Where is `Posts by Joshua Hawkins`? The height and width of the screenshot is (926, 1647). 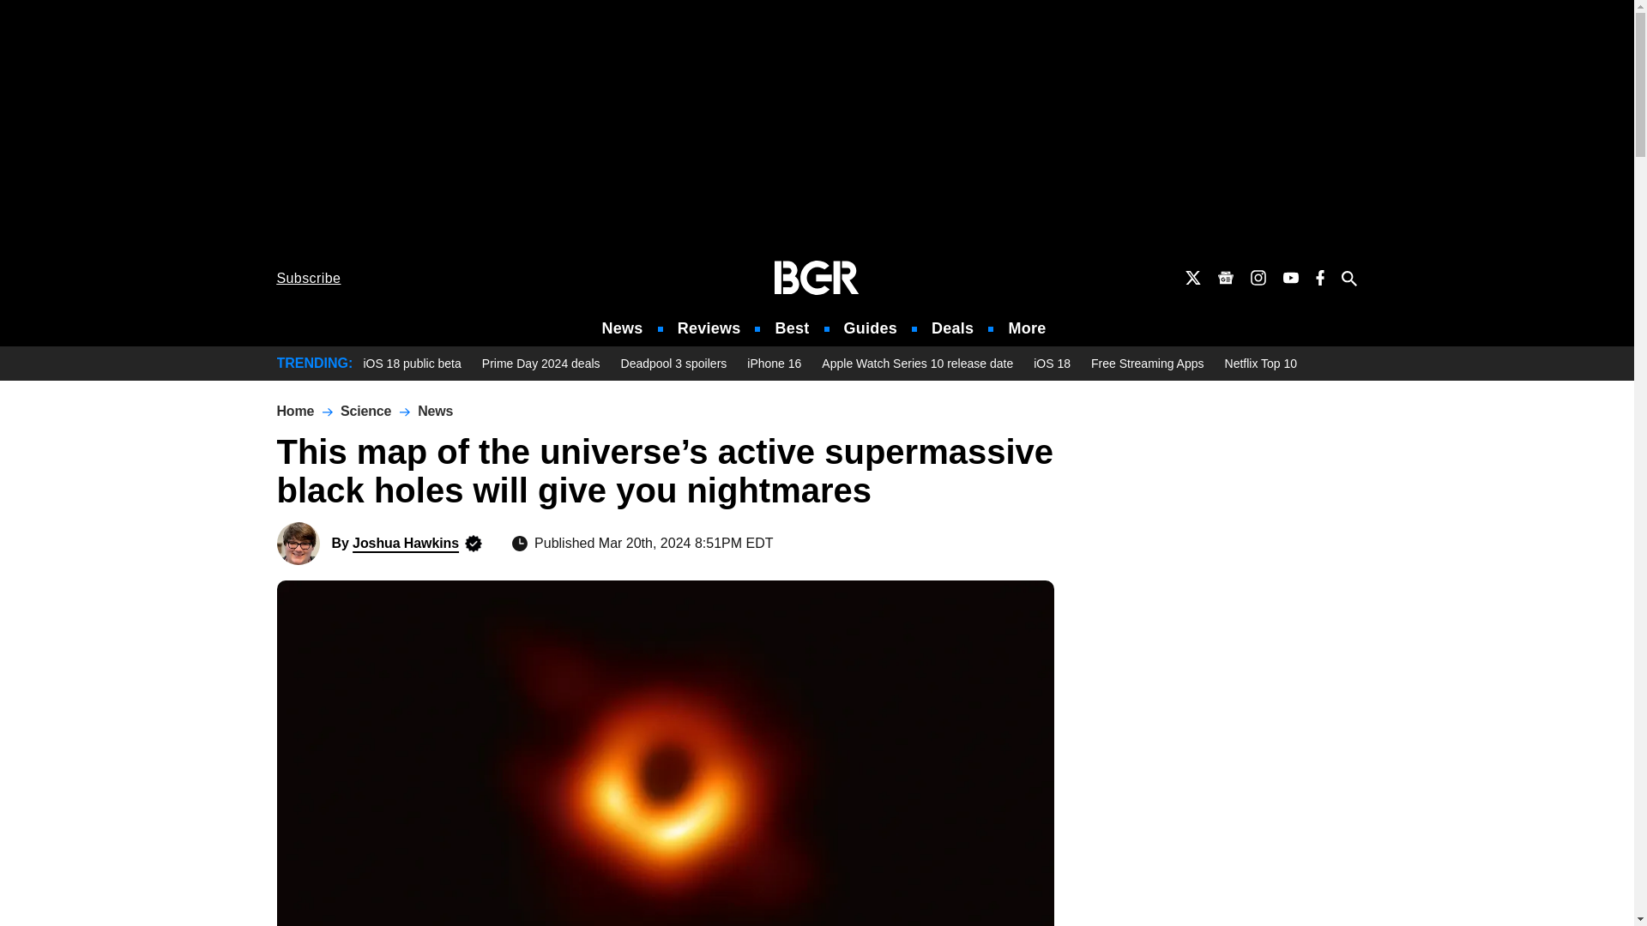
Posts by Joshua Hawkins is located at coordinates (405, 543).